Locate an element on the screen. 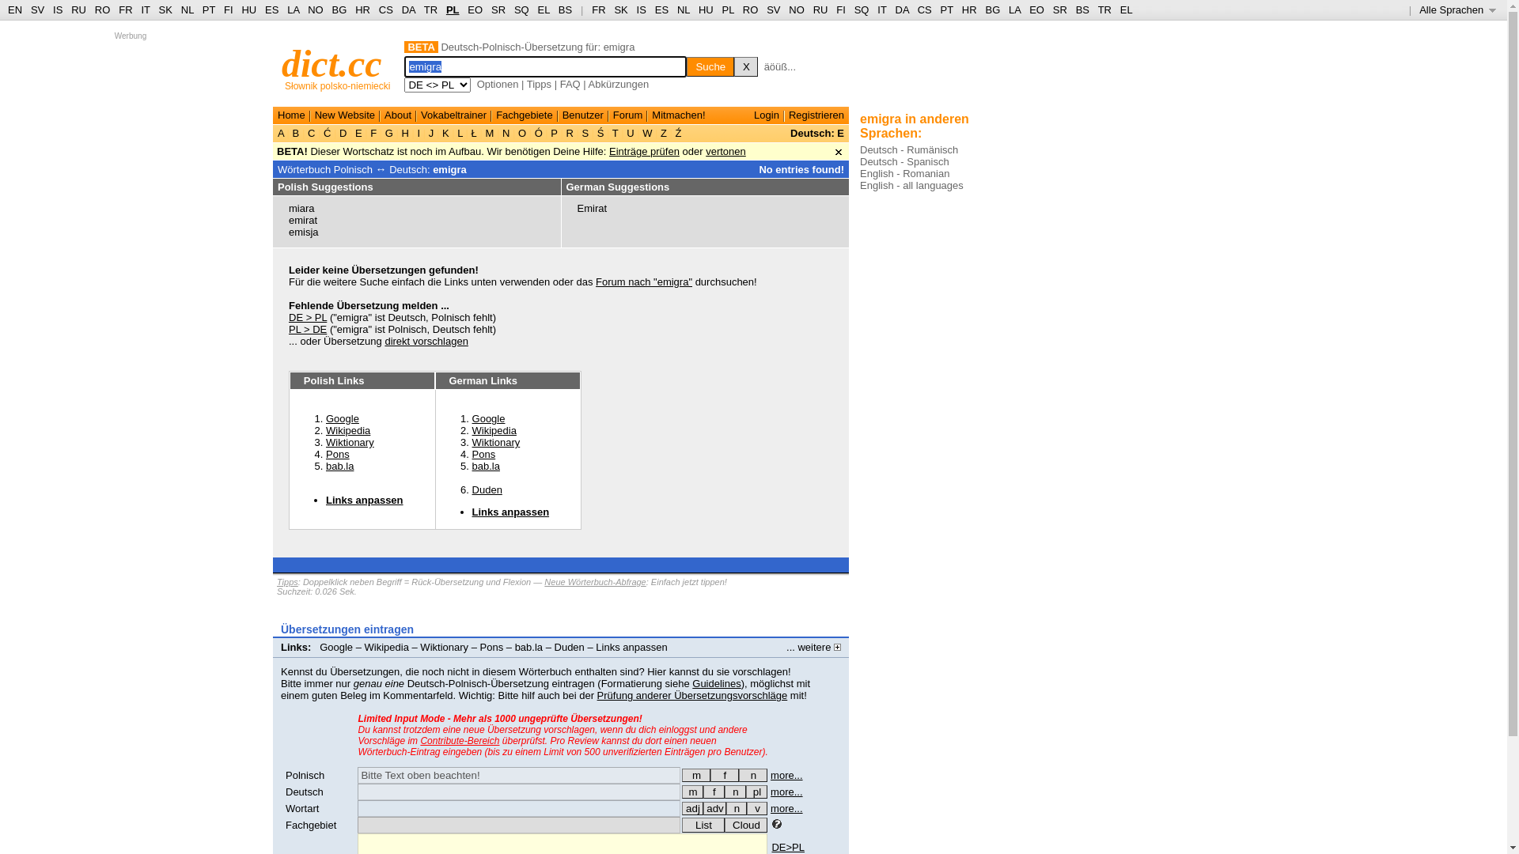 The width and height of the screenshot is (1519, 854). Optionen is located at coordinates (498, 84).